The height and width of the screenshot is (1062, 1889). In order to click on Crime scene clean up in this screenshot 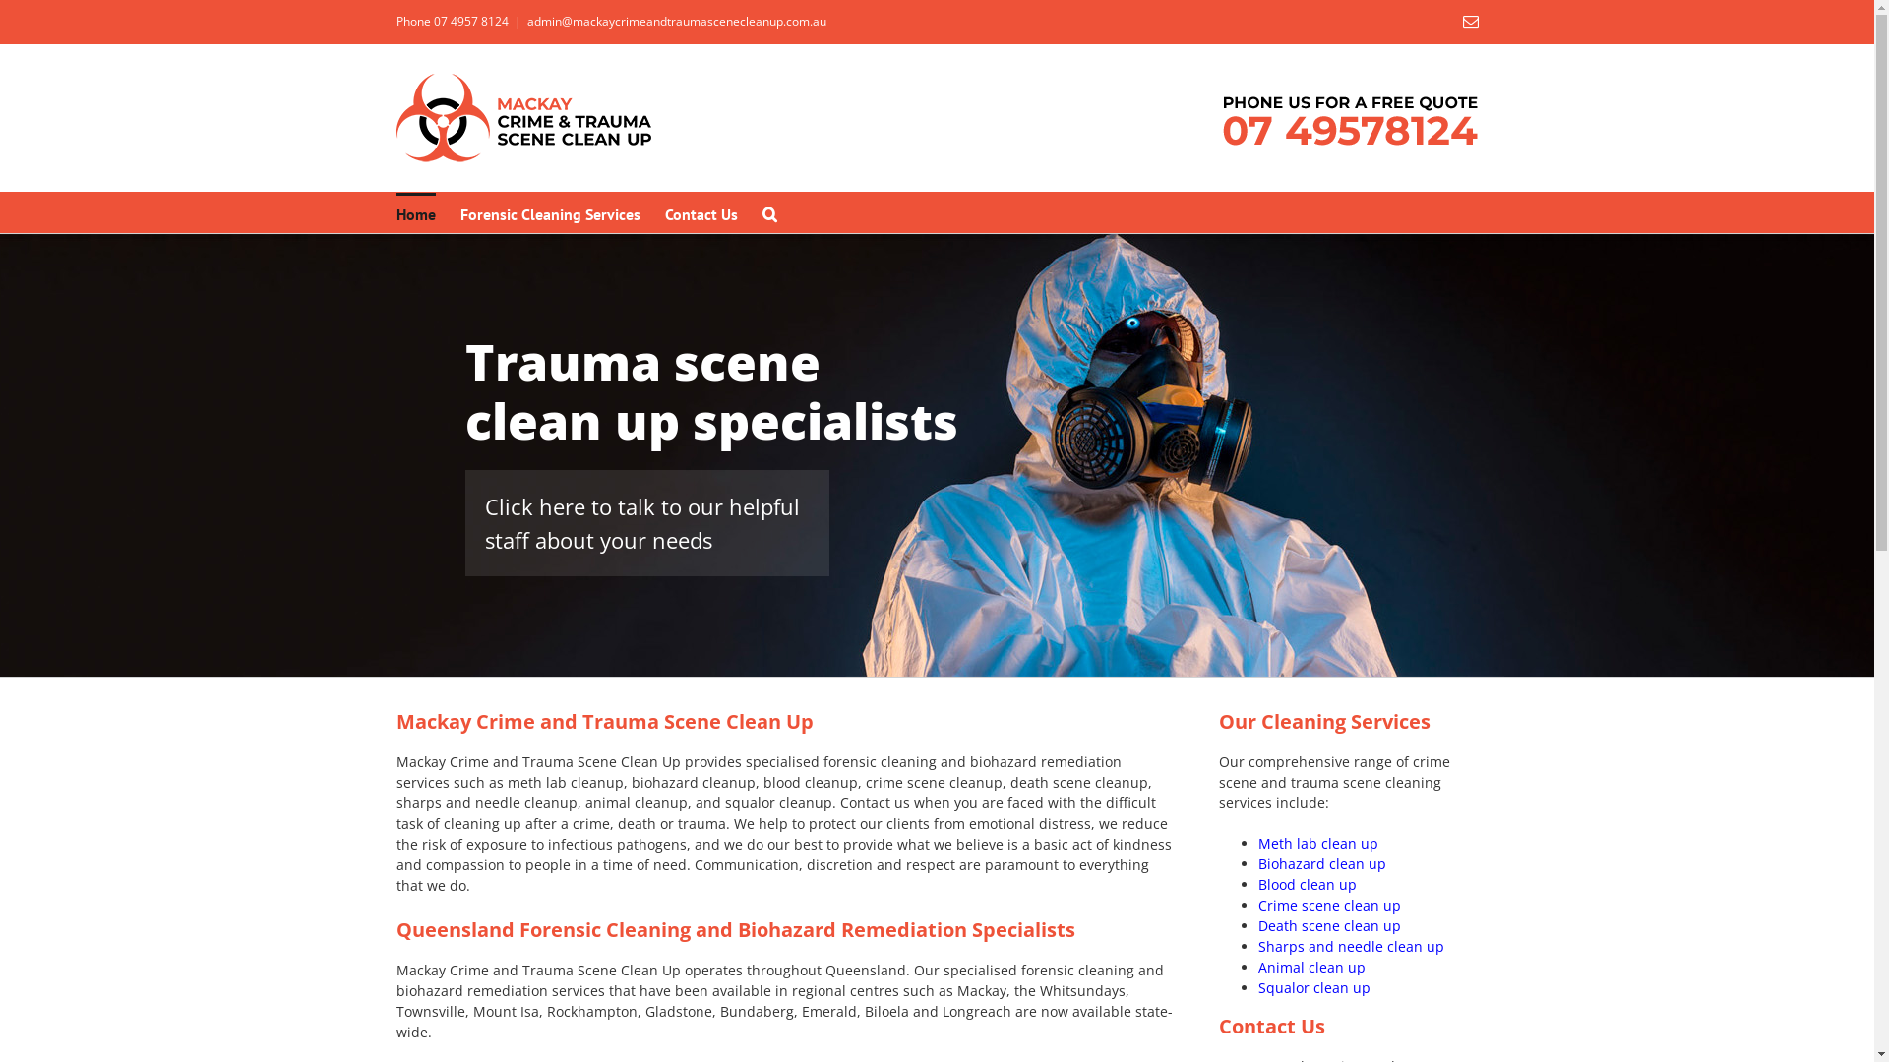, I will do `click(1328, 905)`.